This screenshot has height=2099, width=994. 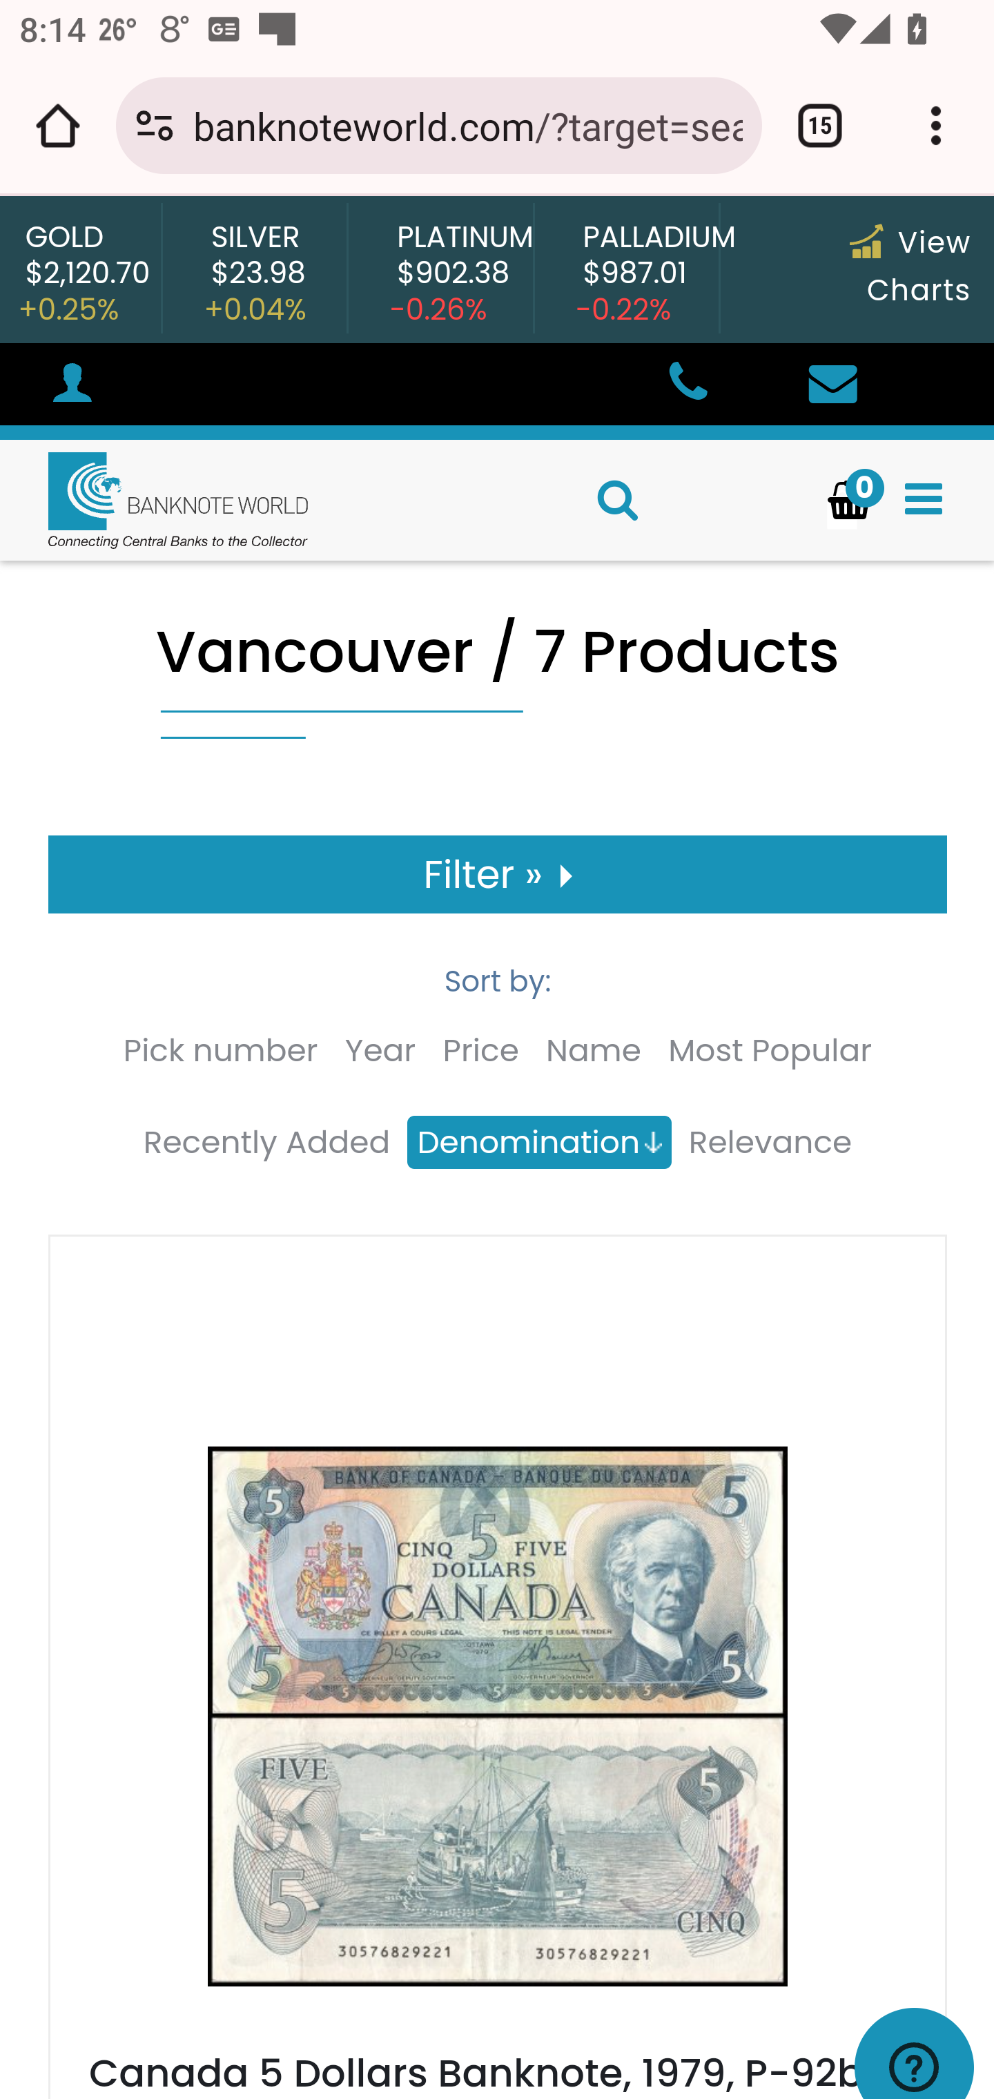 I want to click on Connection is secure, so click(x=155, y=126).